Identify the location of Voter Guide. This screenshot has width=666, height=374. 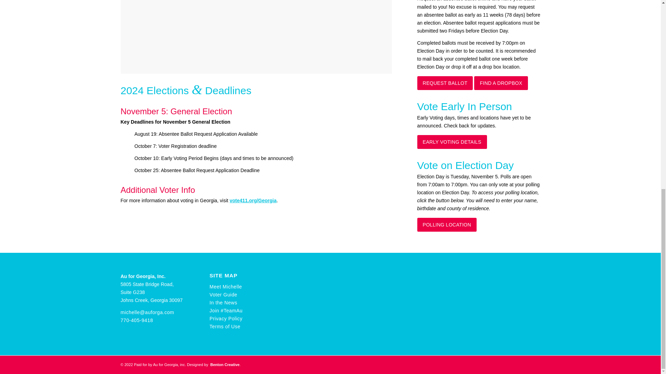
(223, 294).